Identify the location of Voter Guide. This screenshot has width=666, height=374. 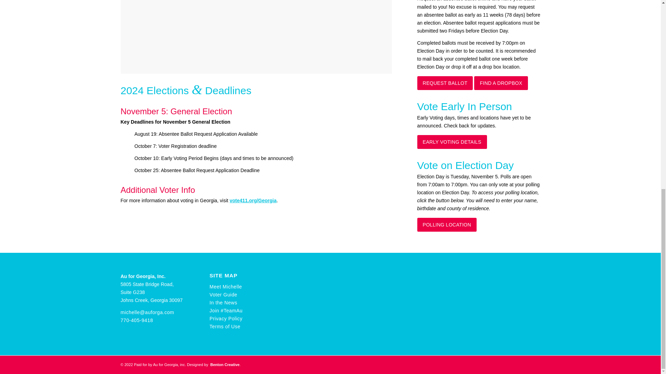
(223, 294).